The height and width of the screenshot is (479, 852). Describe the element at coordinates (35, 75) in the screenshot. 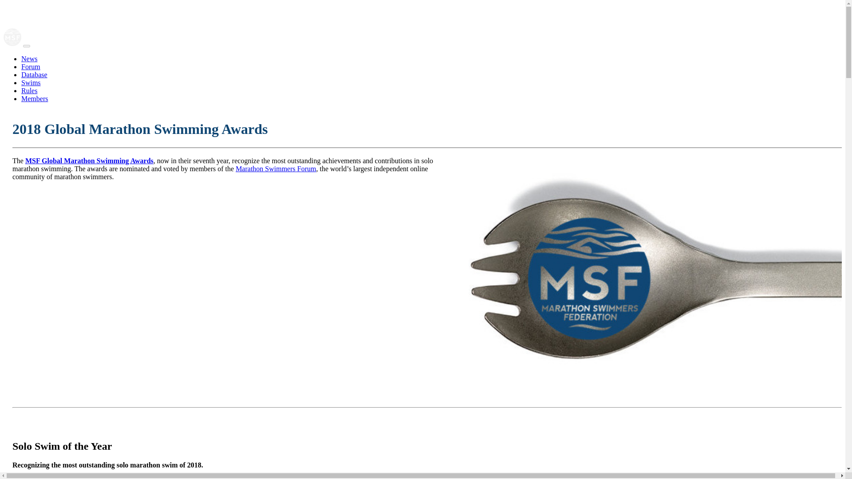

I see `Database` at that location.